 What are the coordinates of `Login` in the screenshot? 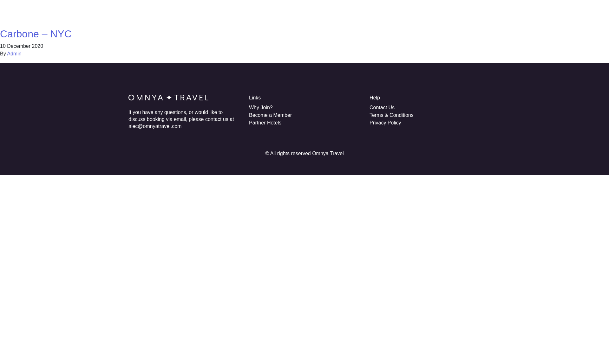 It's located at (474, 13).